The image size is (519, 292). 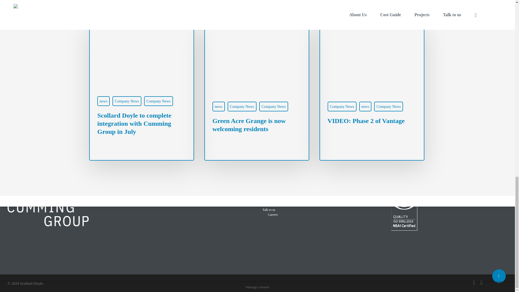 I want to click on Company News, so click(x=158, y=101).